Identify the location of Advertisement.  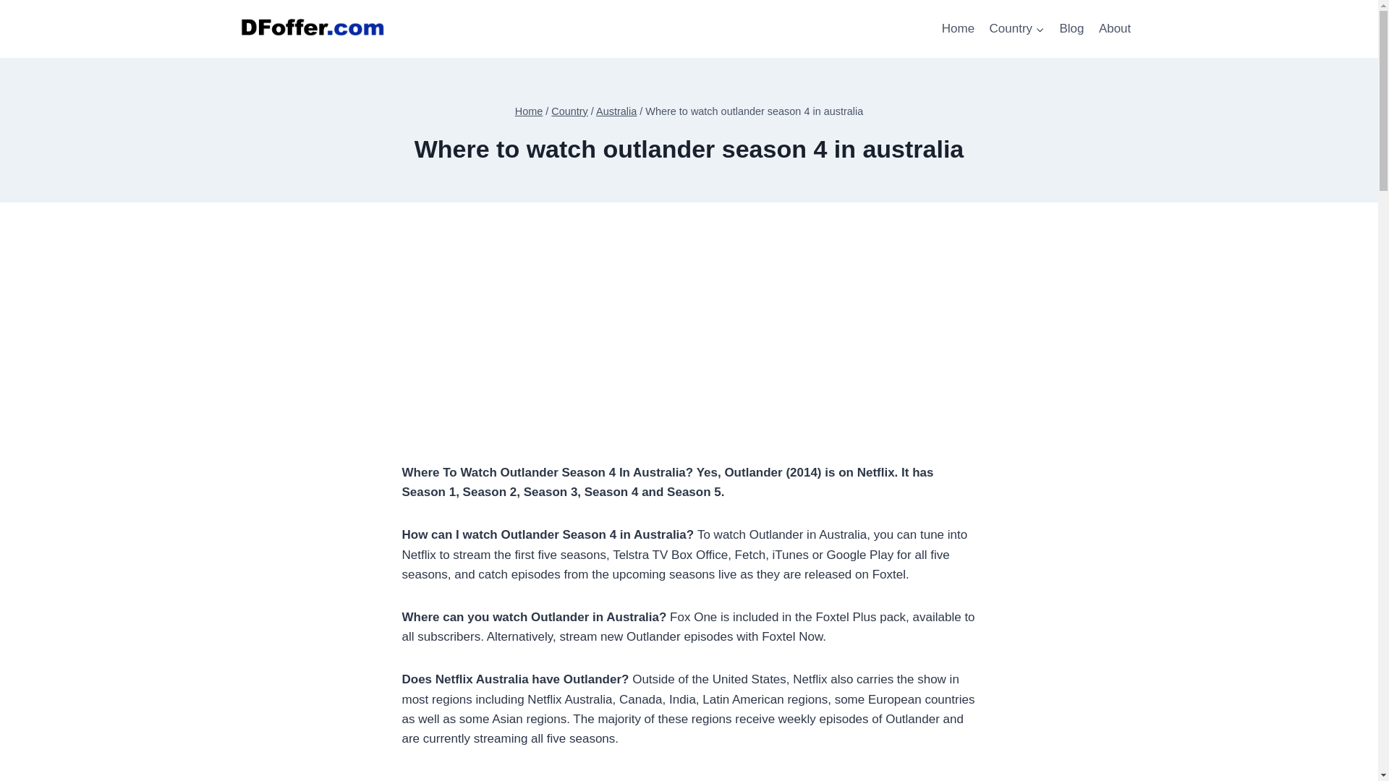
(689, 362).